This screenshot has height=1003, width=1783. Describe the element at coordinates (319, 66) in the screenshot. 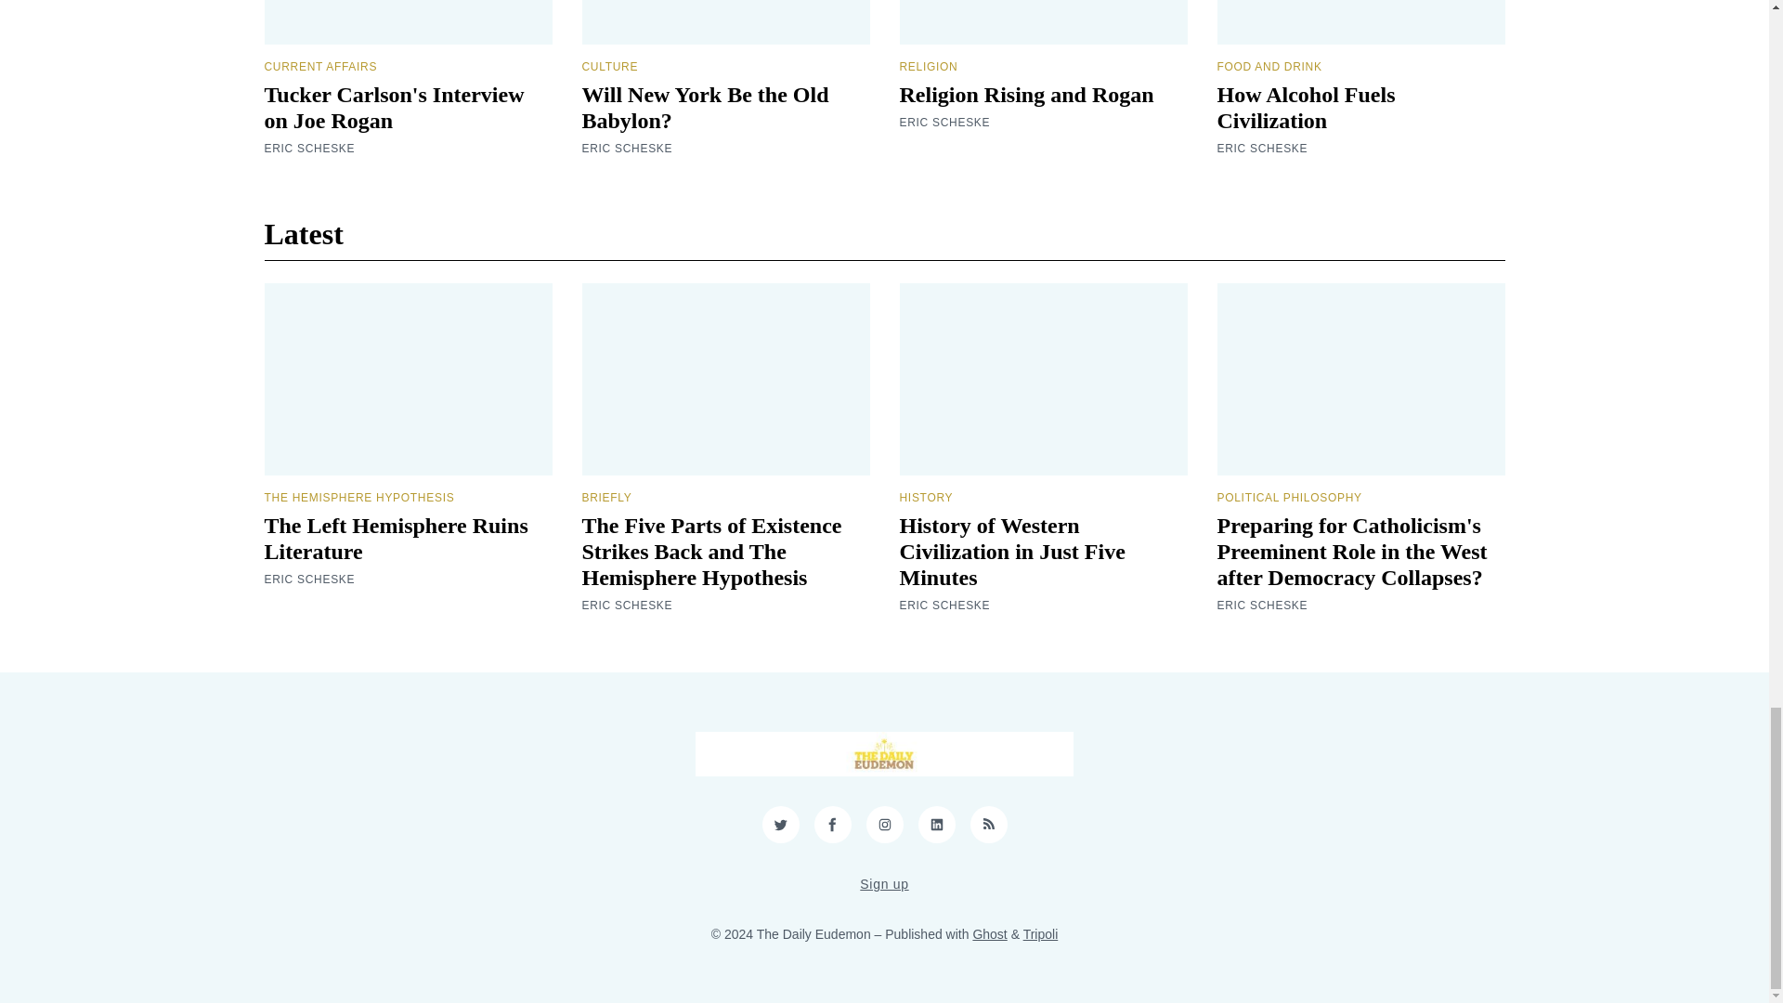

I see `CURRENT AFFAIRS` at that location.